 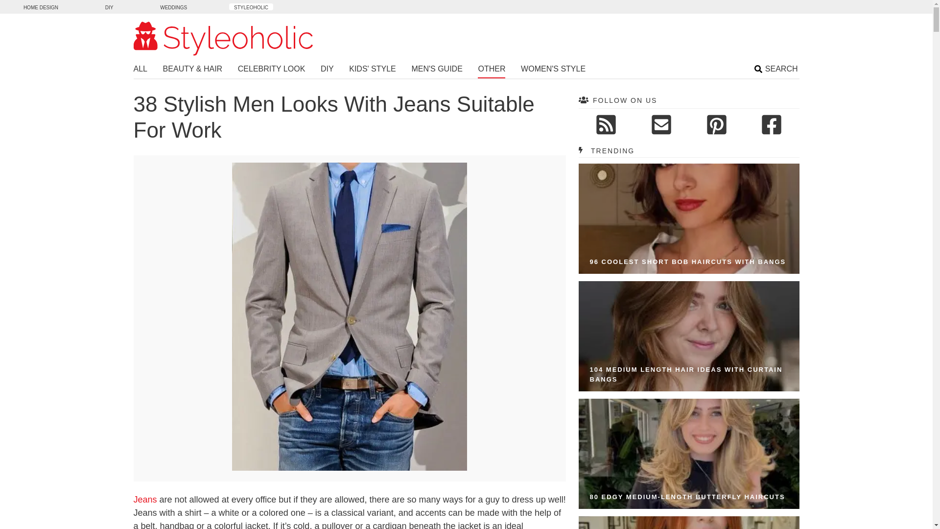 What do you see at coordinates (327, 70) in the screenshot?
I see `DIY` at bounding box center [327, 70].